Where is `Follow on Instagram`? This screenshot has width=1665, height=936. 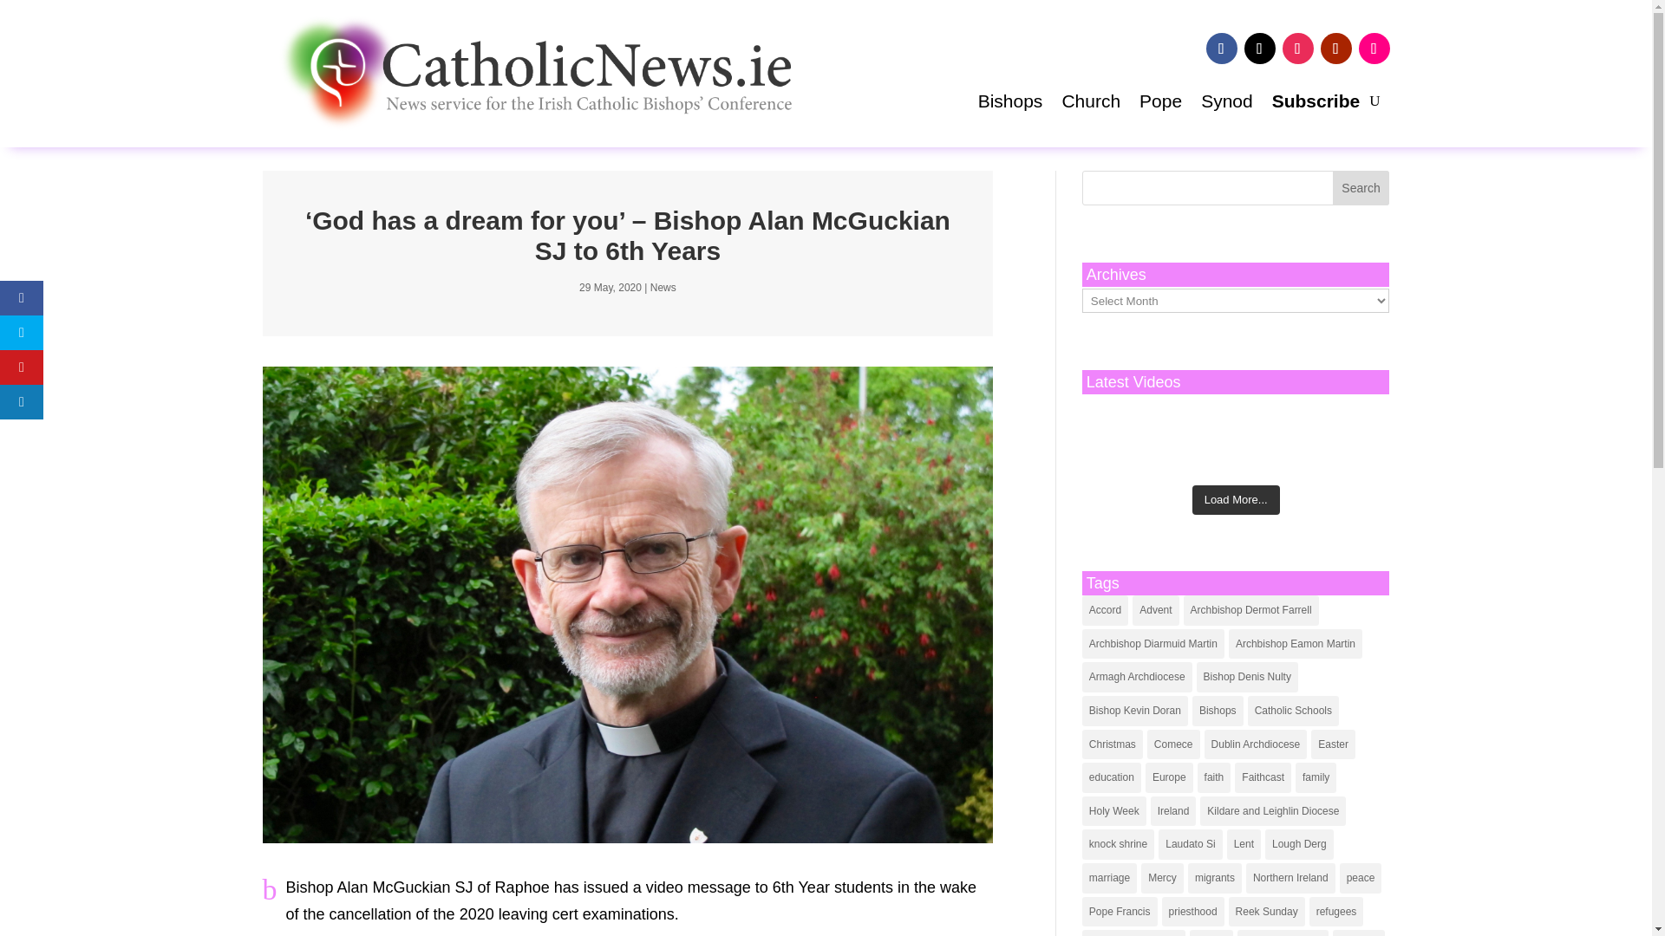
Follow on Instagram is located at coordinates (1297, 49).